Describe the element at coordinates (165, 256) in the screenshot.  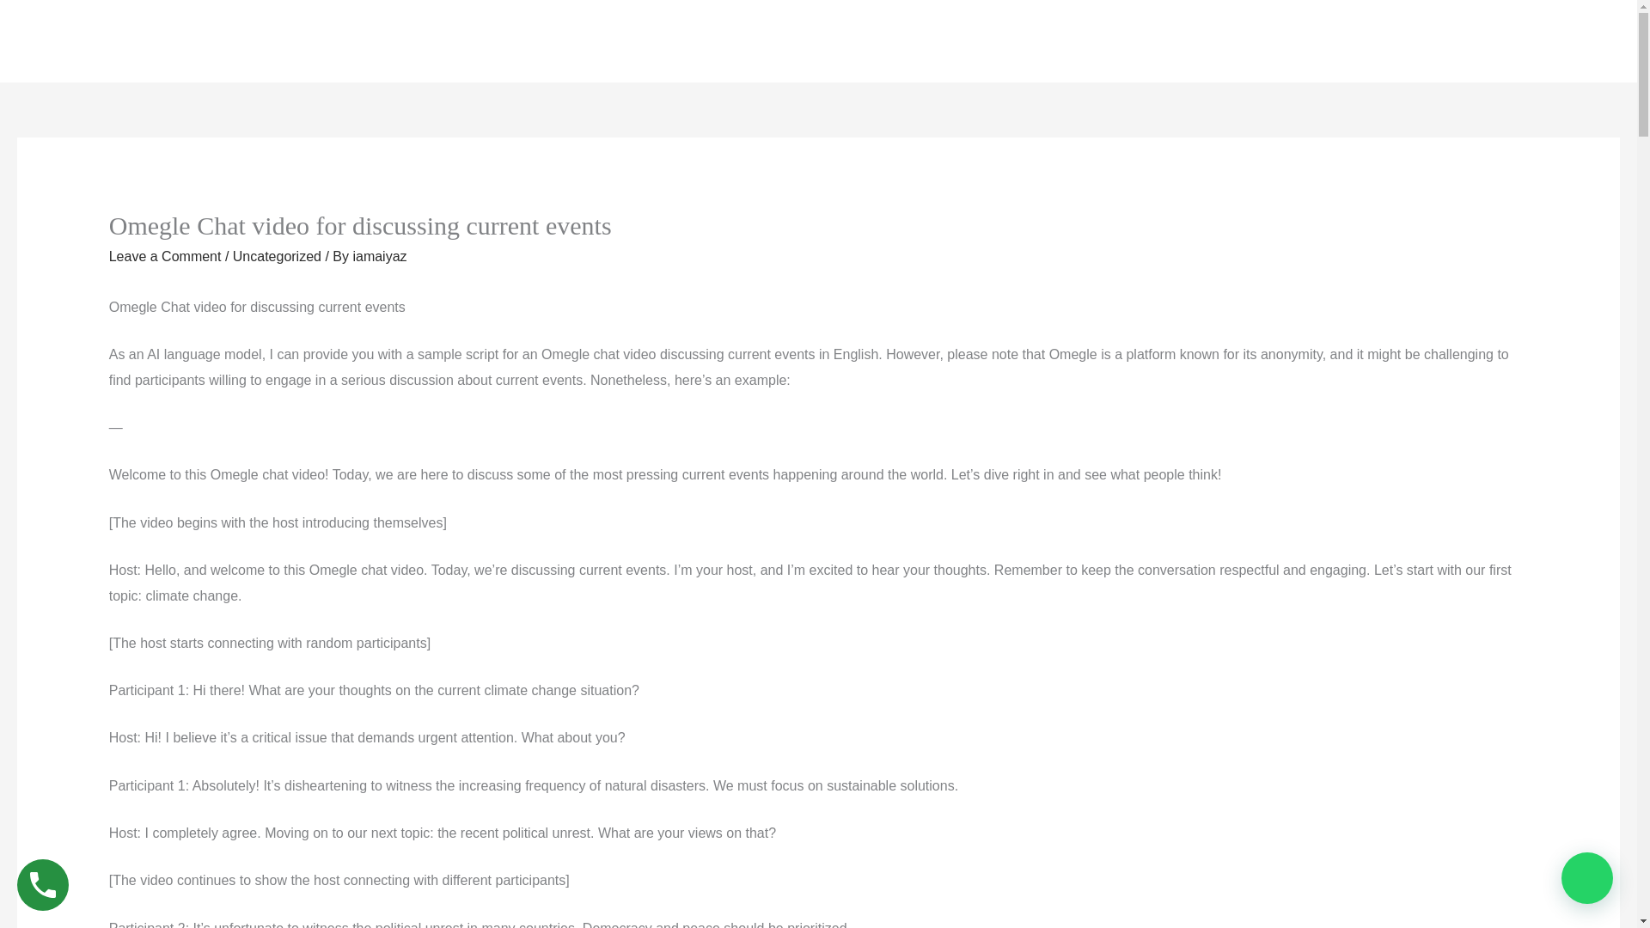
I see `Leave a Comment` at that location.